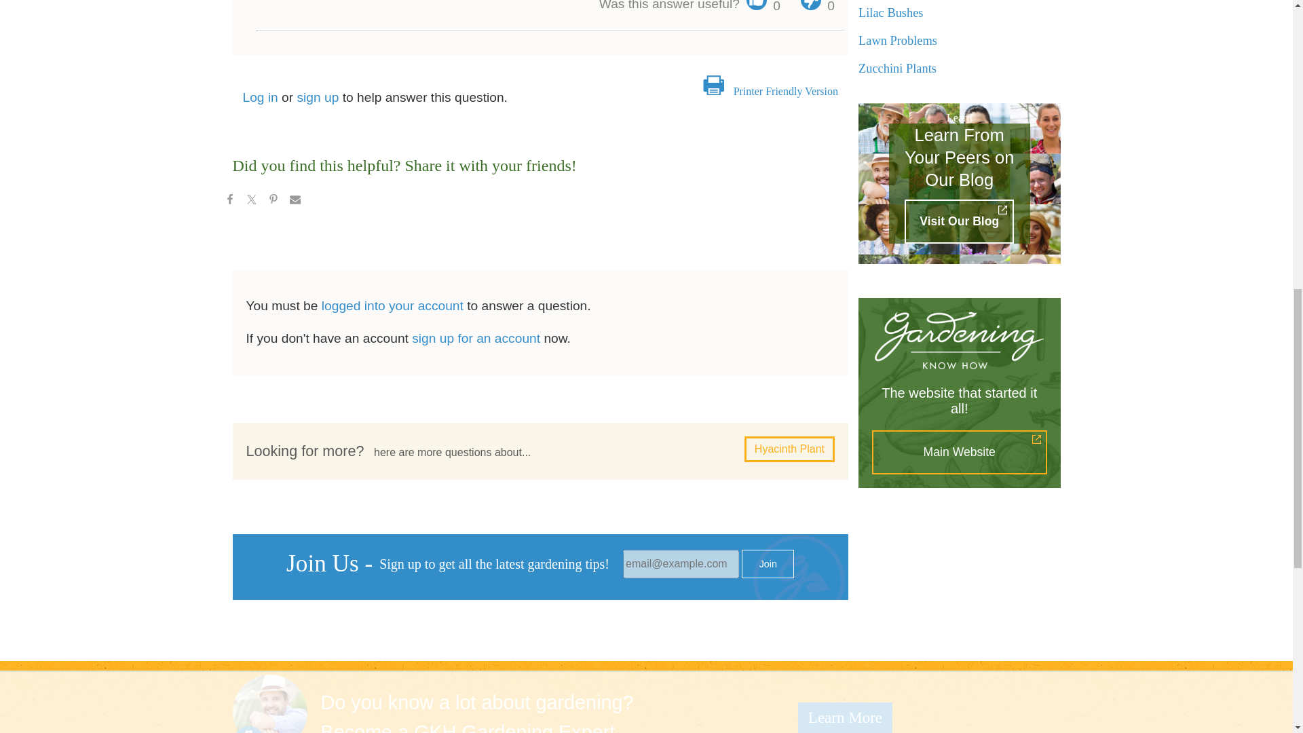 This screenshot has width=1303, height=733. What do you see at coordinates (229, 201) in the screenshot?
I see `Share on Facebook` at bounding box center [229, 201].